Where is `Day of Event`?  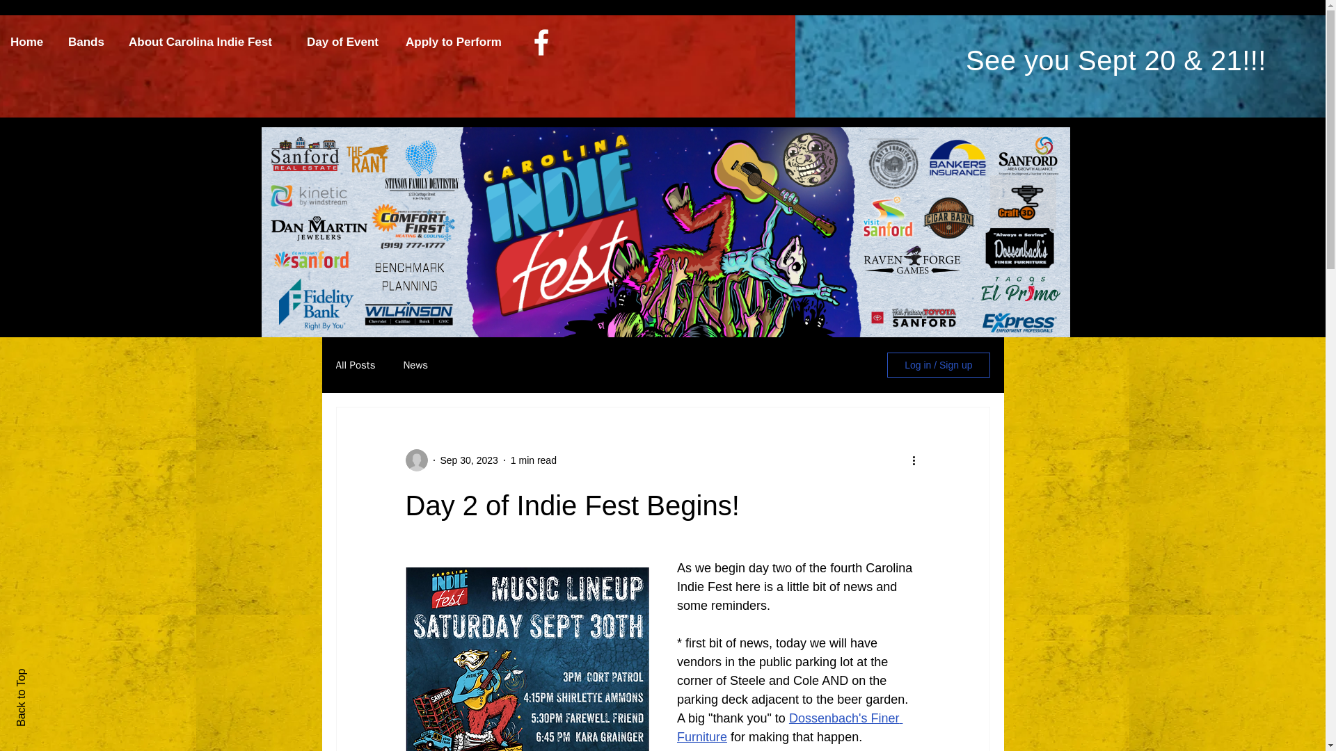
Day of Event is located at coordinates (346, 42).